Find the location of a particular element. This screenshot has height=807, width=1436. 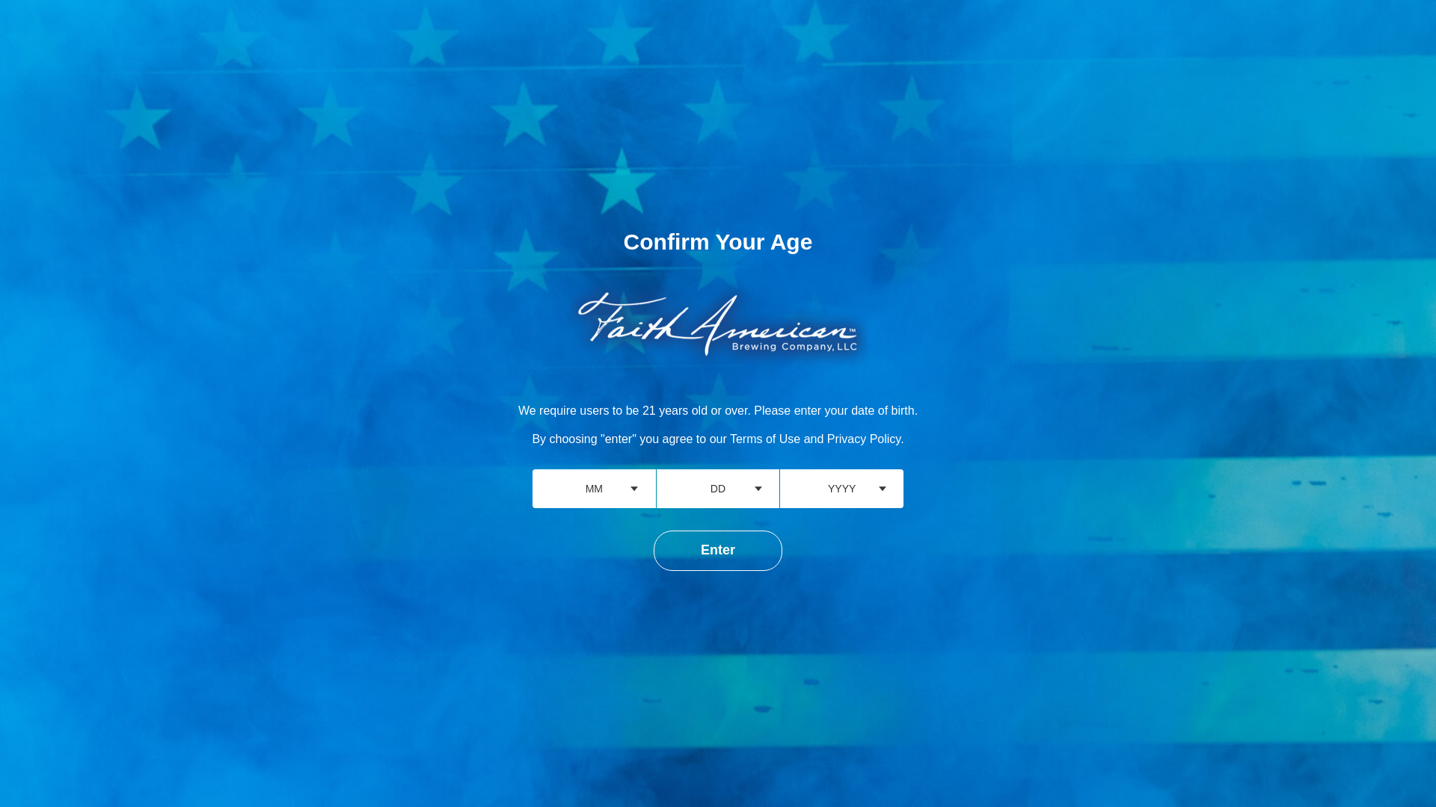

Find Our Beers is located at coordinates (995, 37).